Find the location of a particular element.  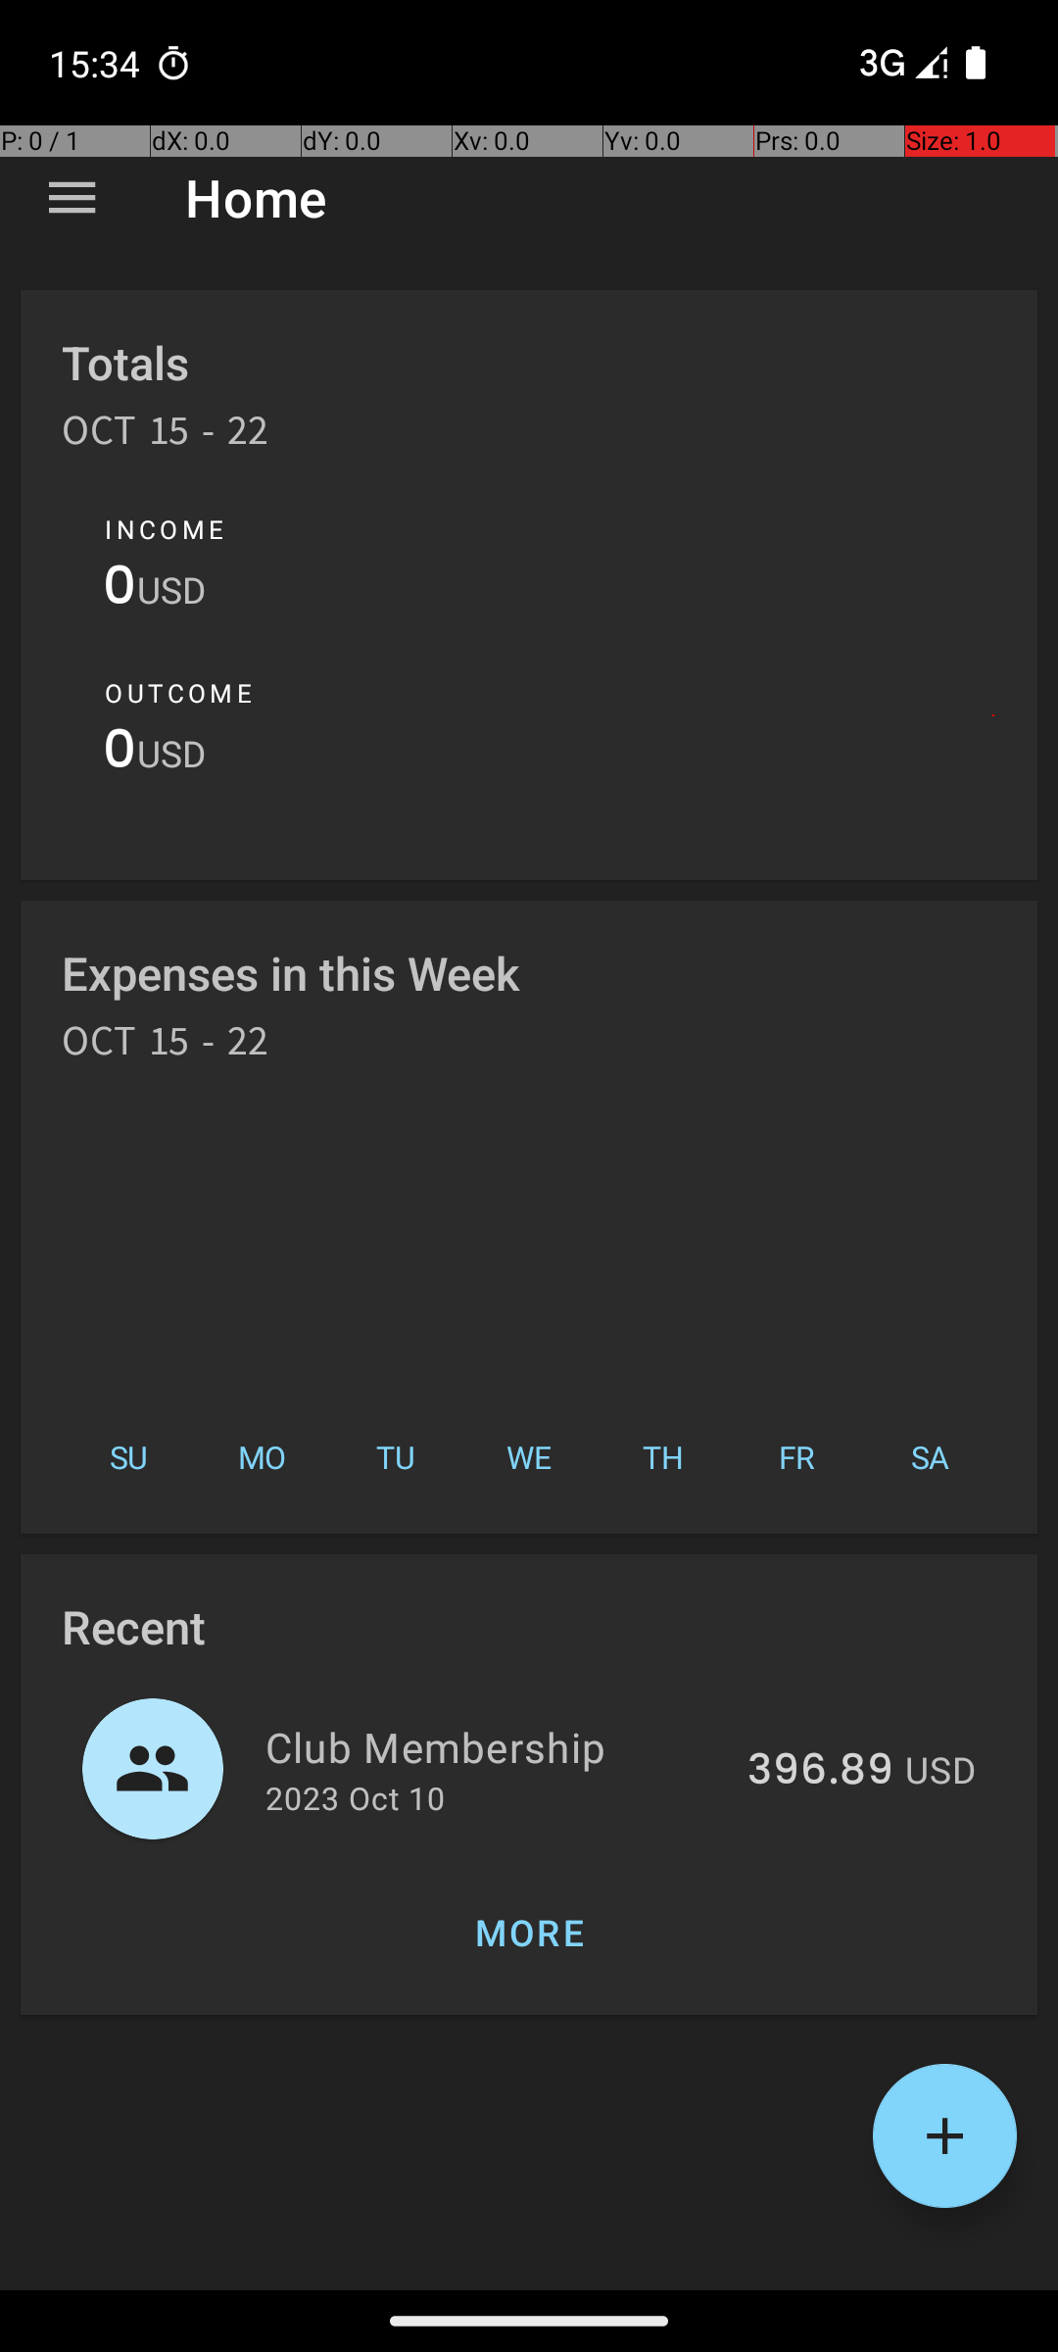

Club Membership is located at coordinates (496, 1746).